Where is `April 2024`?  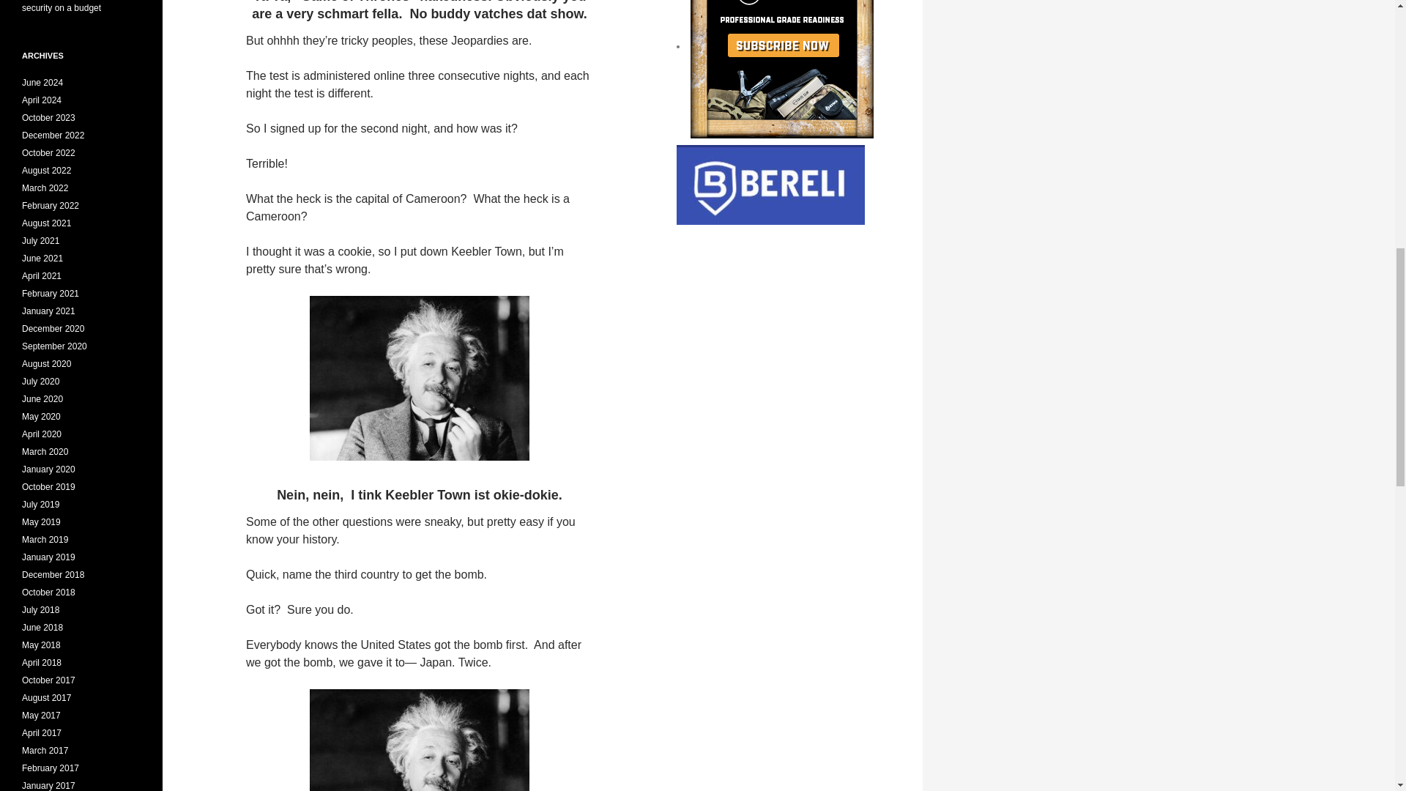
April 2024 is located at coordinates (42, 100).